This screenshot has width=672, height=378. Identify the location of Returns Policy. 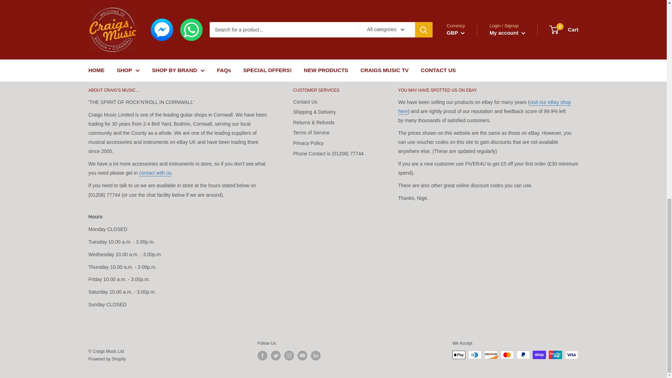
(277, 20).